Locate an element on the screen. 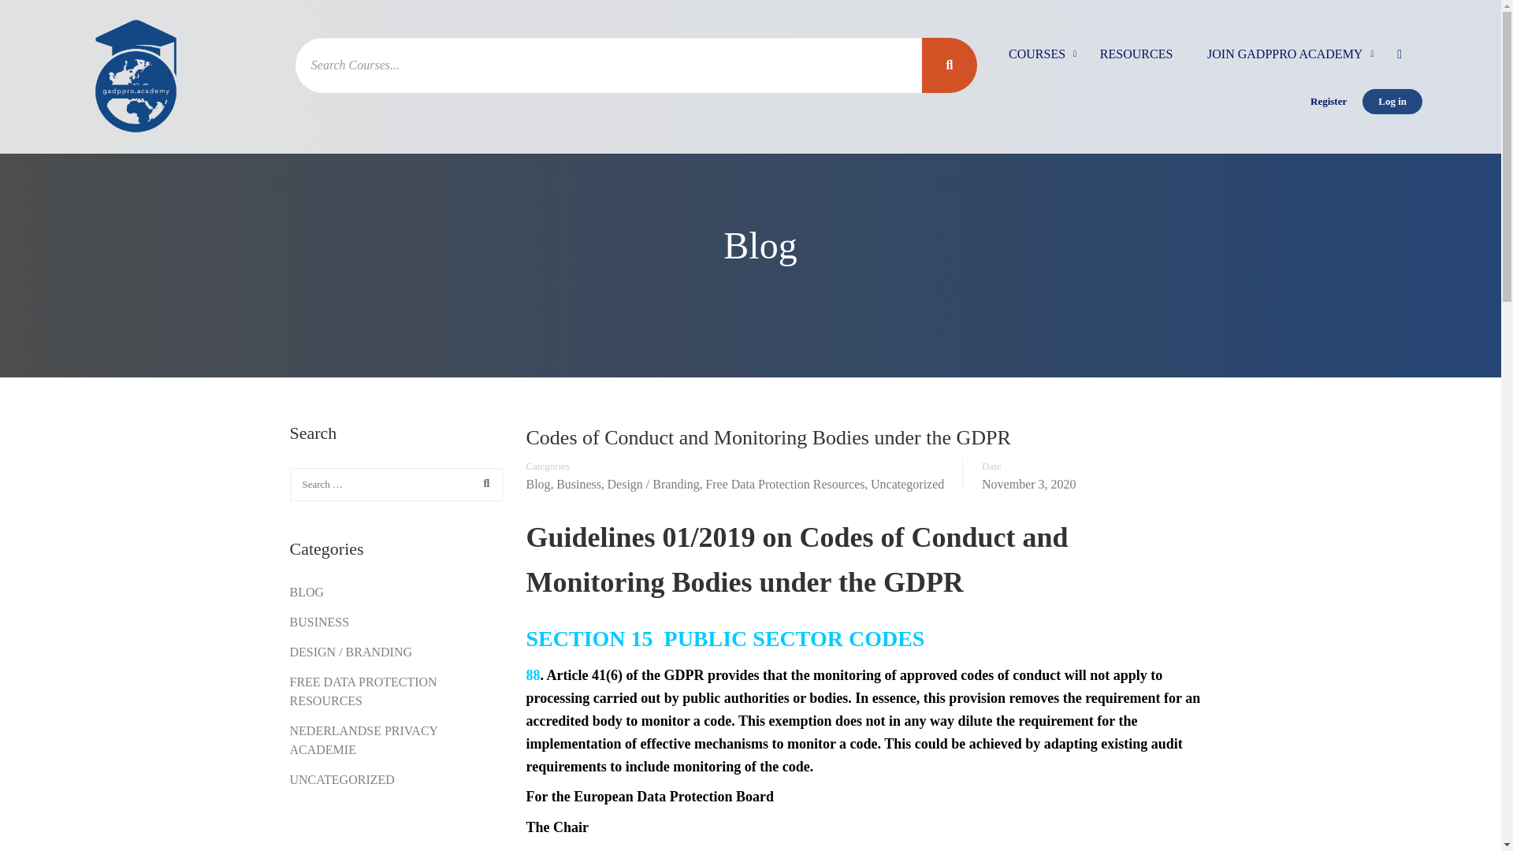 This screenshot has height=851, width=1513. Search is located at coordinates (482, 484).